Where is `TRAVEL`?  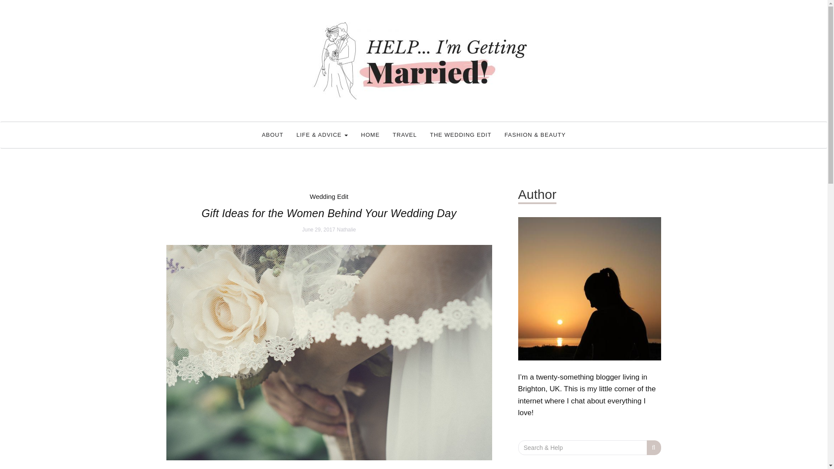 TRAVEL is located at coordinates (405, 135).